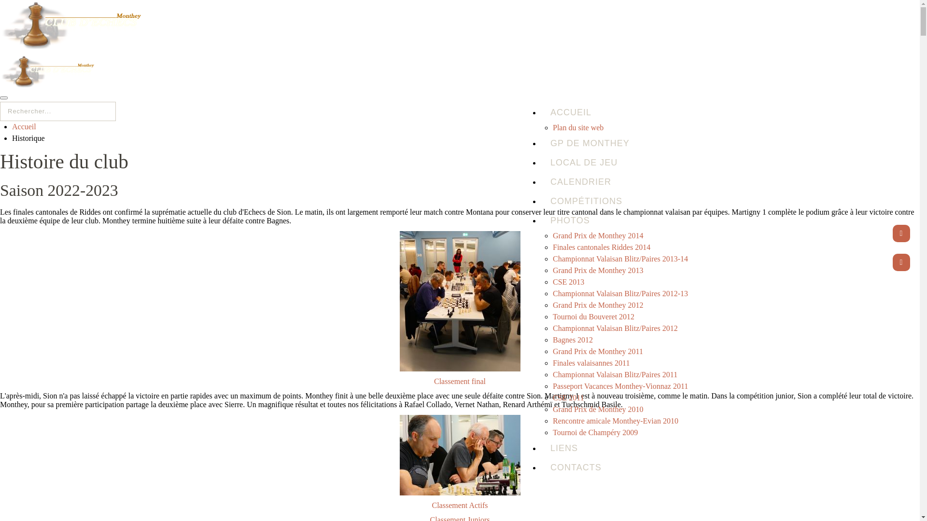 The image size is (927, 521). I want to click on Tournoi du Bouveret 2012, so click(594, 316).